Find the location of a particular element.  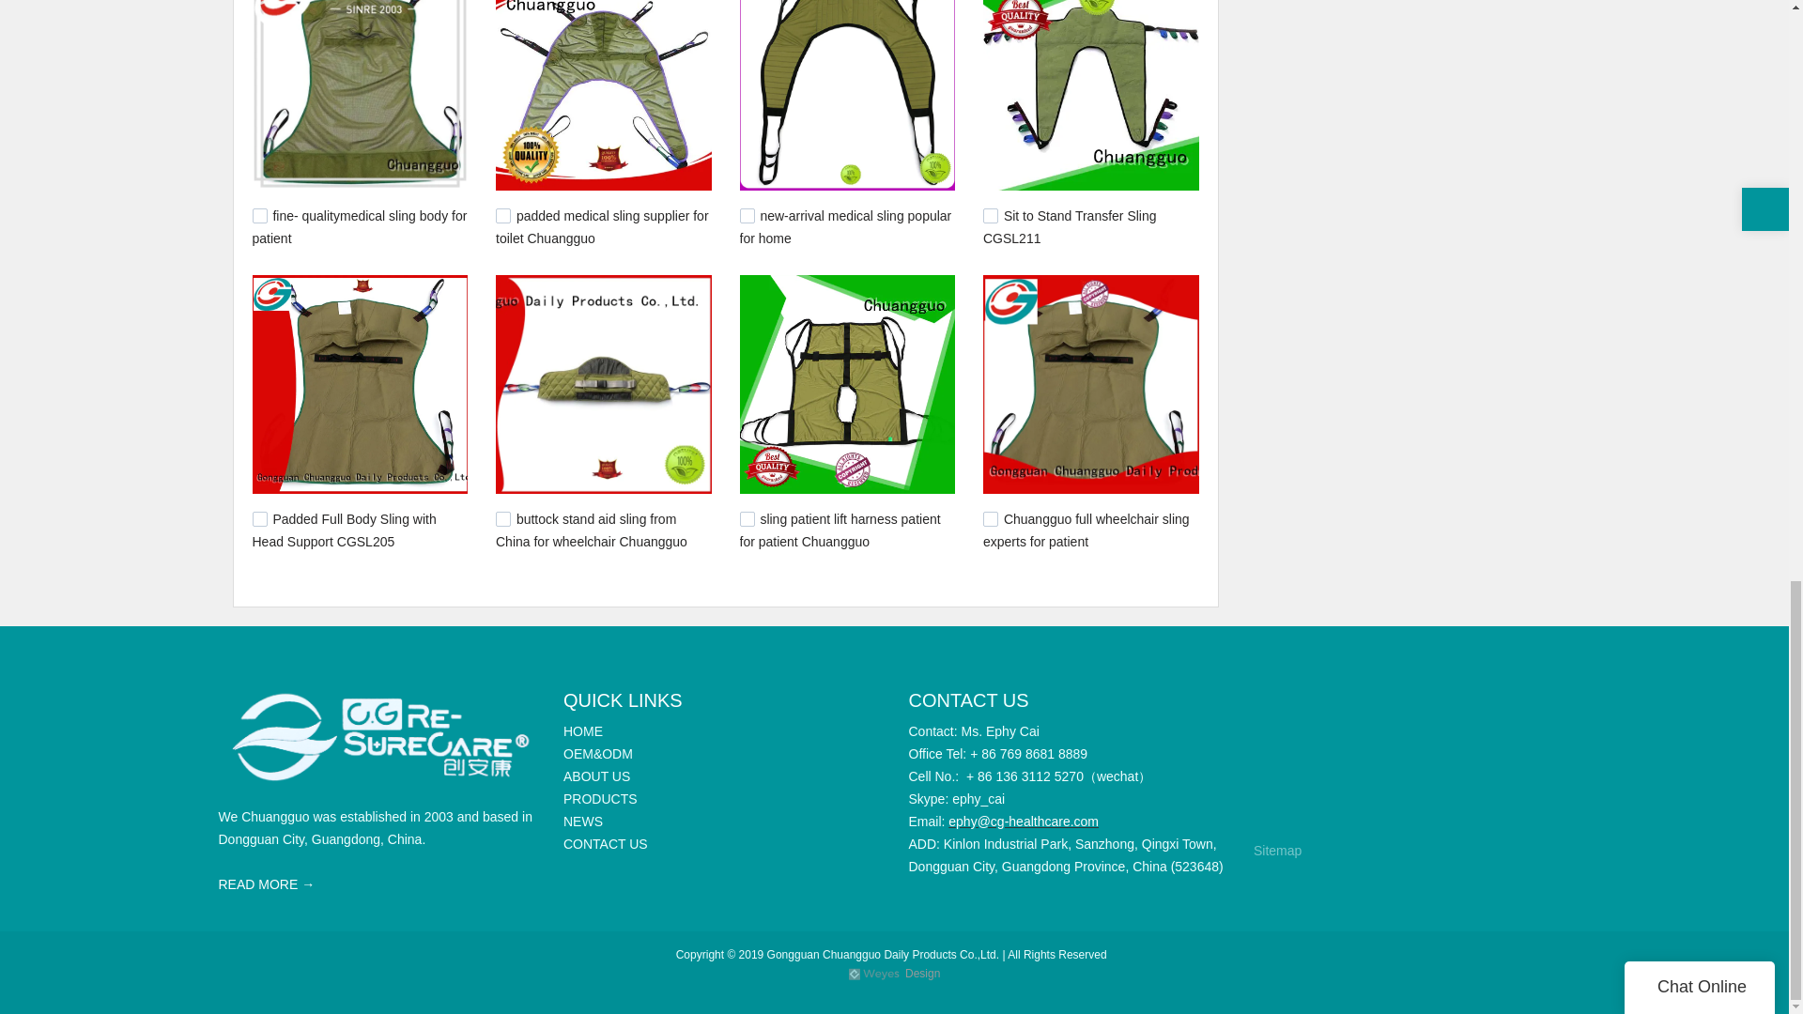

1904 is located at coordinates (990, 518).